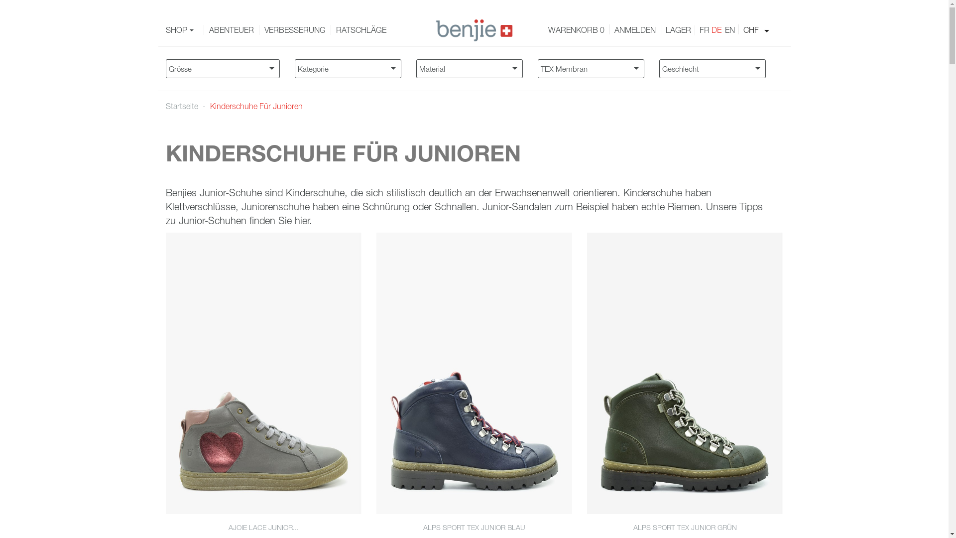  I want to click on AJOIE LACE JUNIOR..., so click(264, 527).